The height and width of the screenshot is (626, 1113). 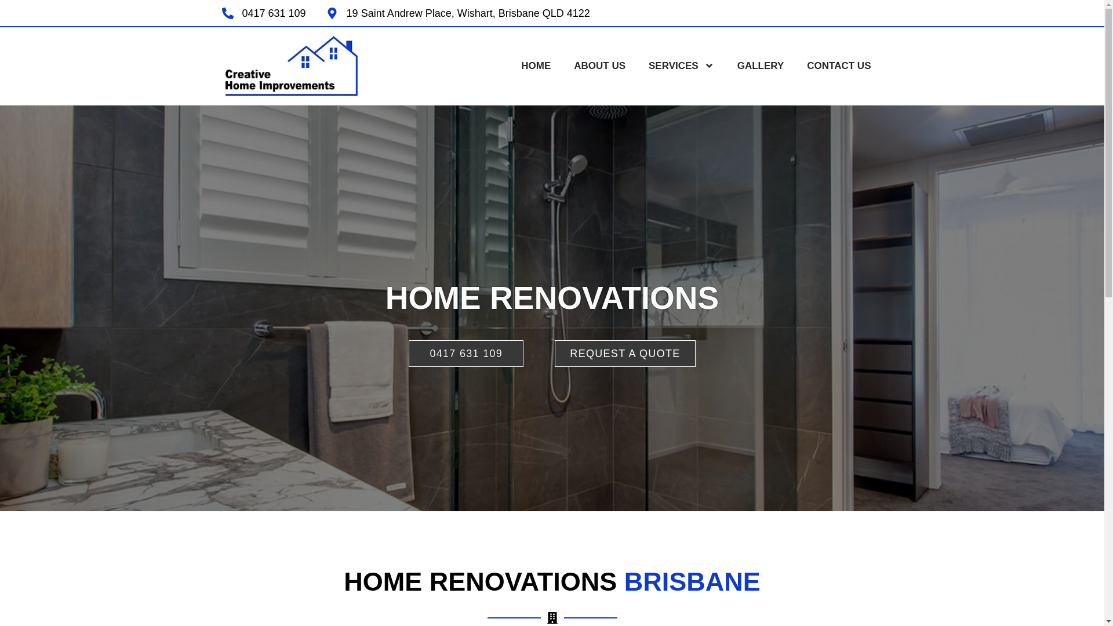 I want to click on CONTACT US, so click(x=839, y=66).